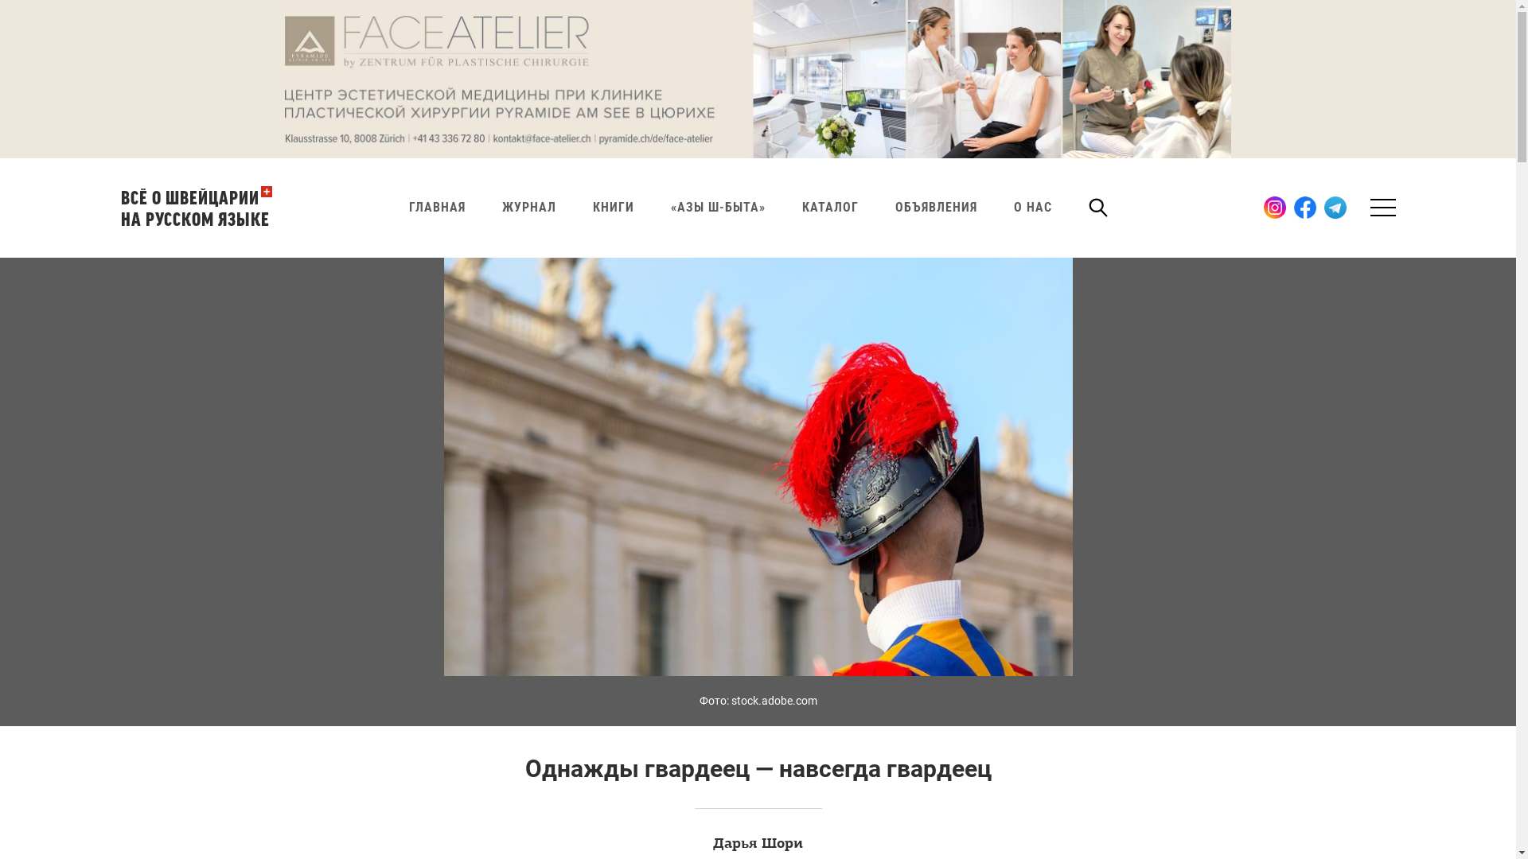 The image size is (1528, 859). What do you see at coordinates (1305, 208) in the screenshot?
I see `Facebook` at bounding box center [1305, 208].